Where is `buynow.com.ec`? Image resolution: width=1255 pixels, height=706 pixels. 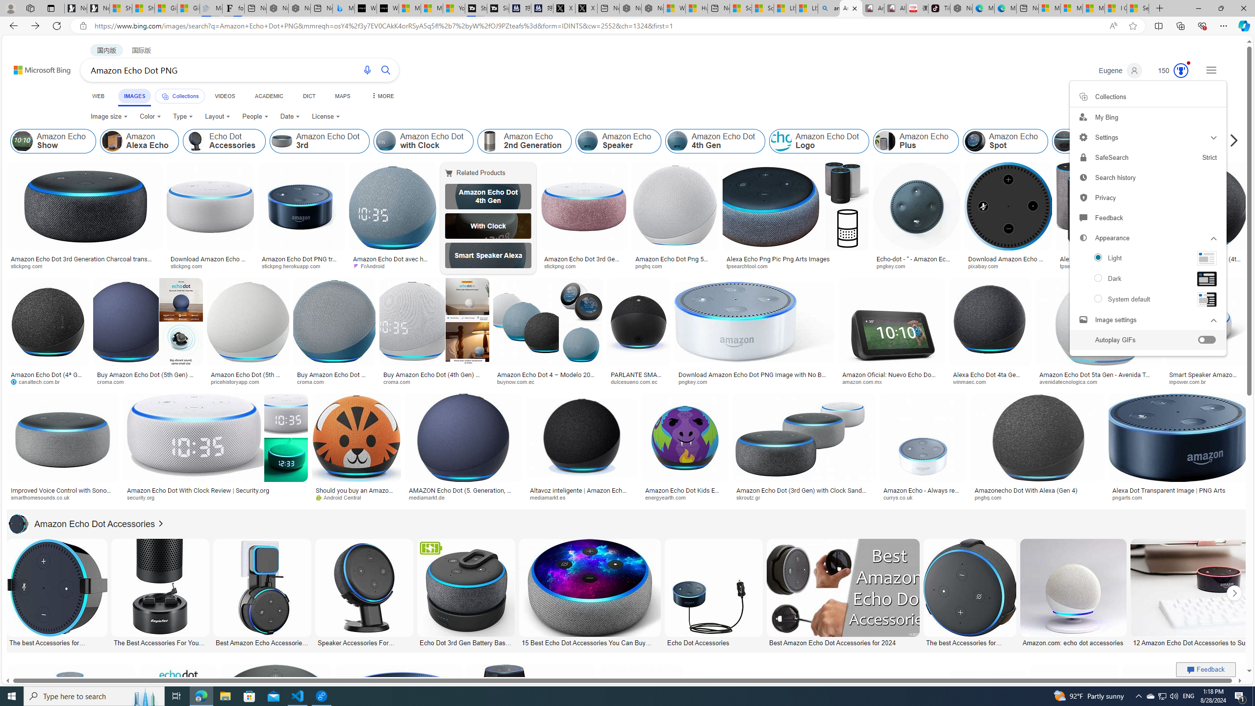 buynow.com.ec is located at coordinates (519, 381).